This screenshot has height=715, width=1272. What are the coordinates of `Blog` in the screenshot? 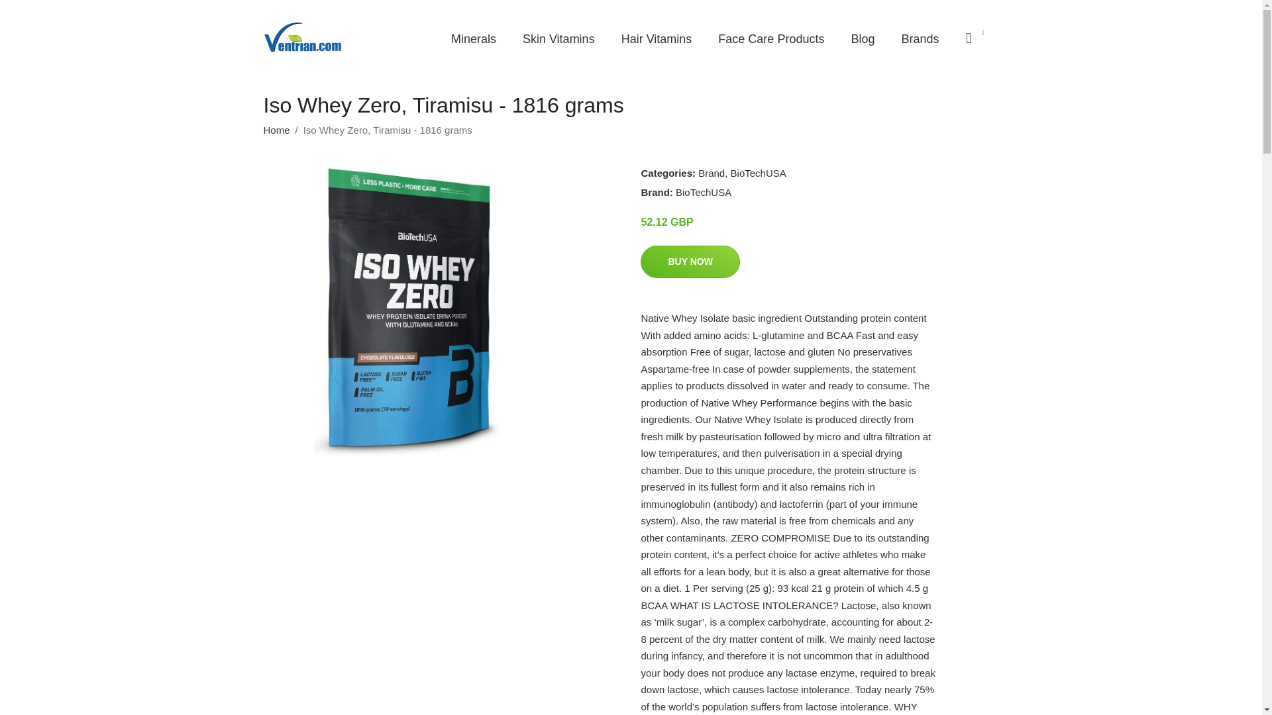 It's located at (863, 39).